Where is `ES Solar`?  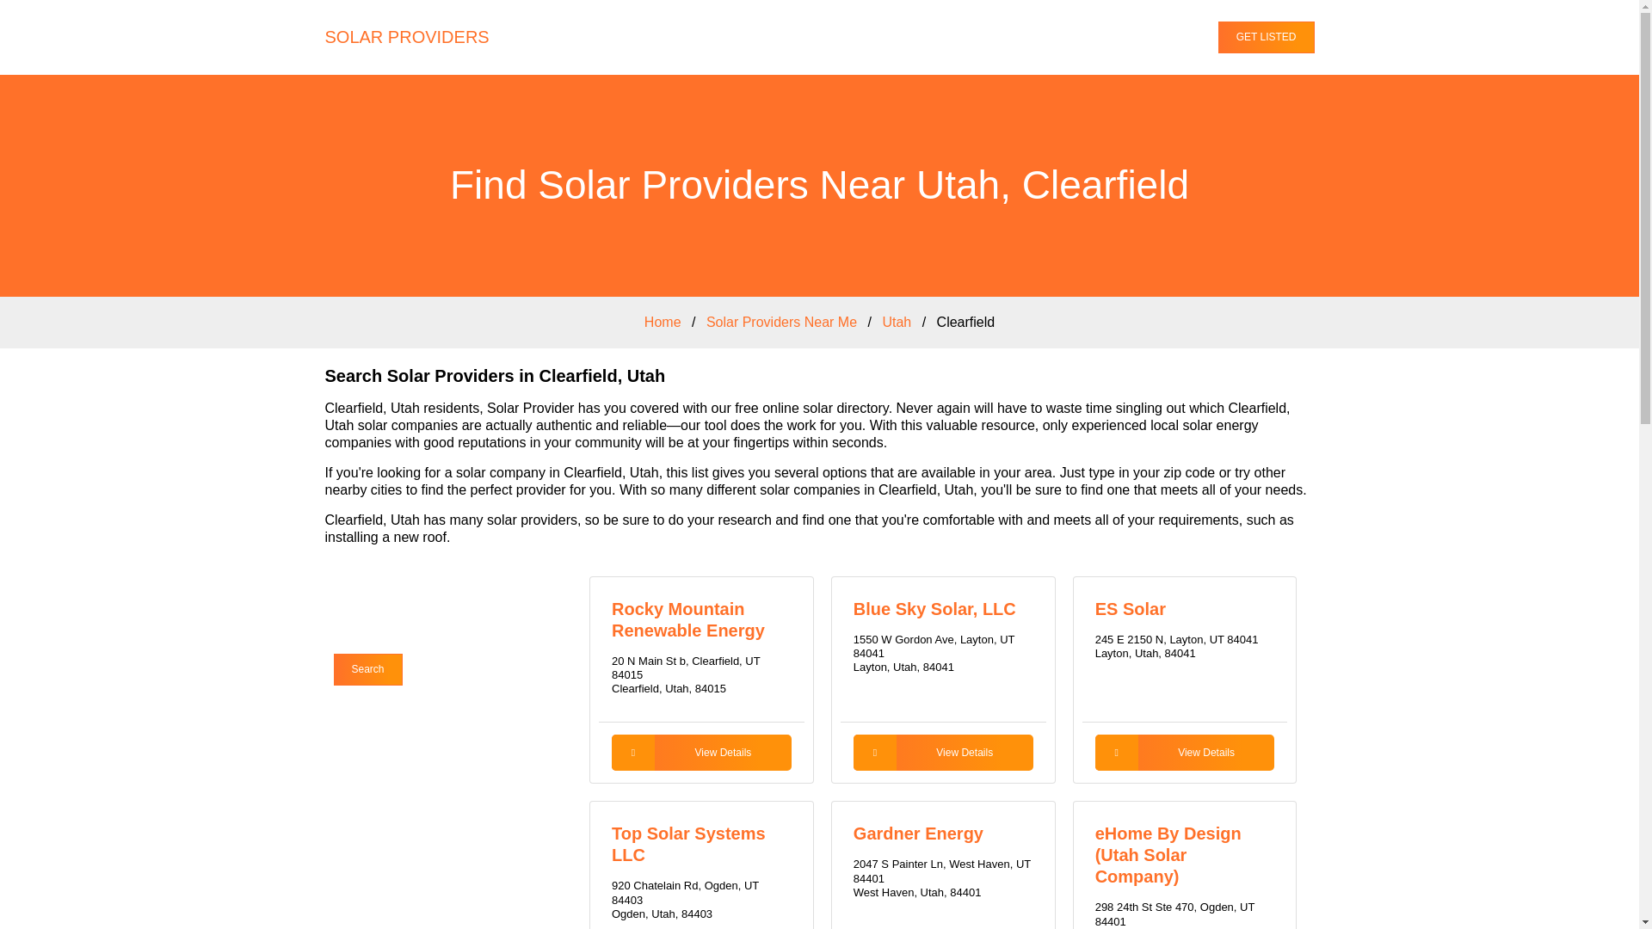 ES Solar is located at coordinates (1131, 607).